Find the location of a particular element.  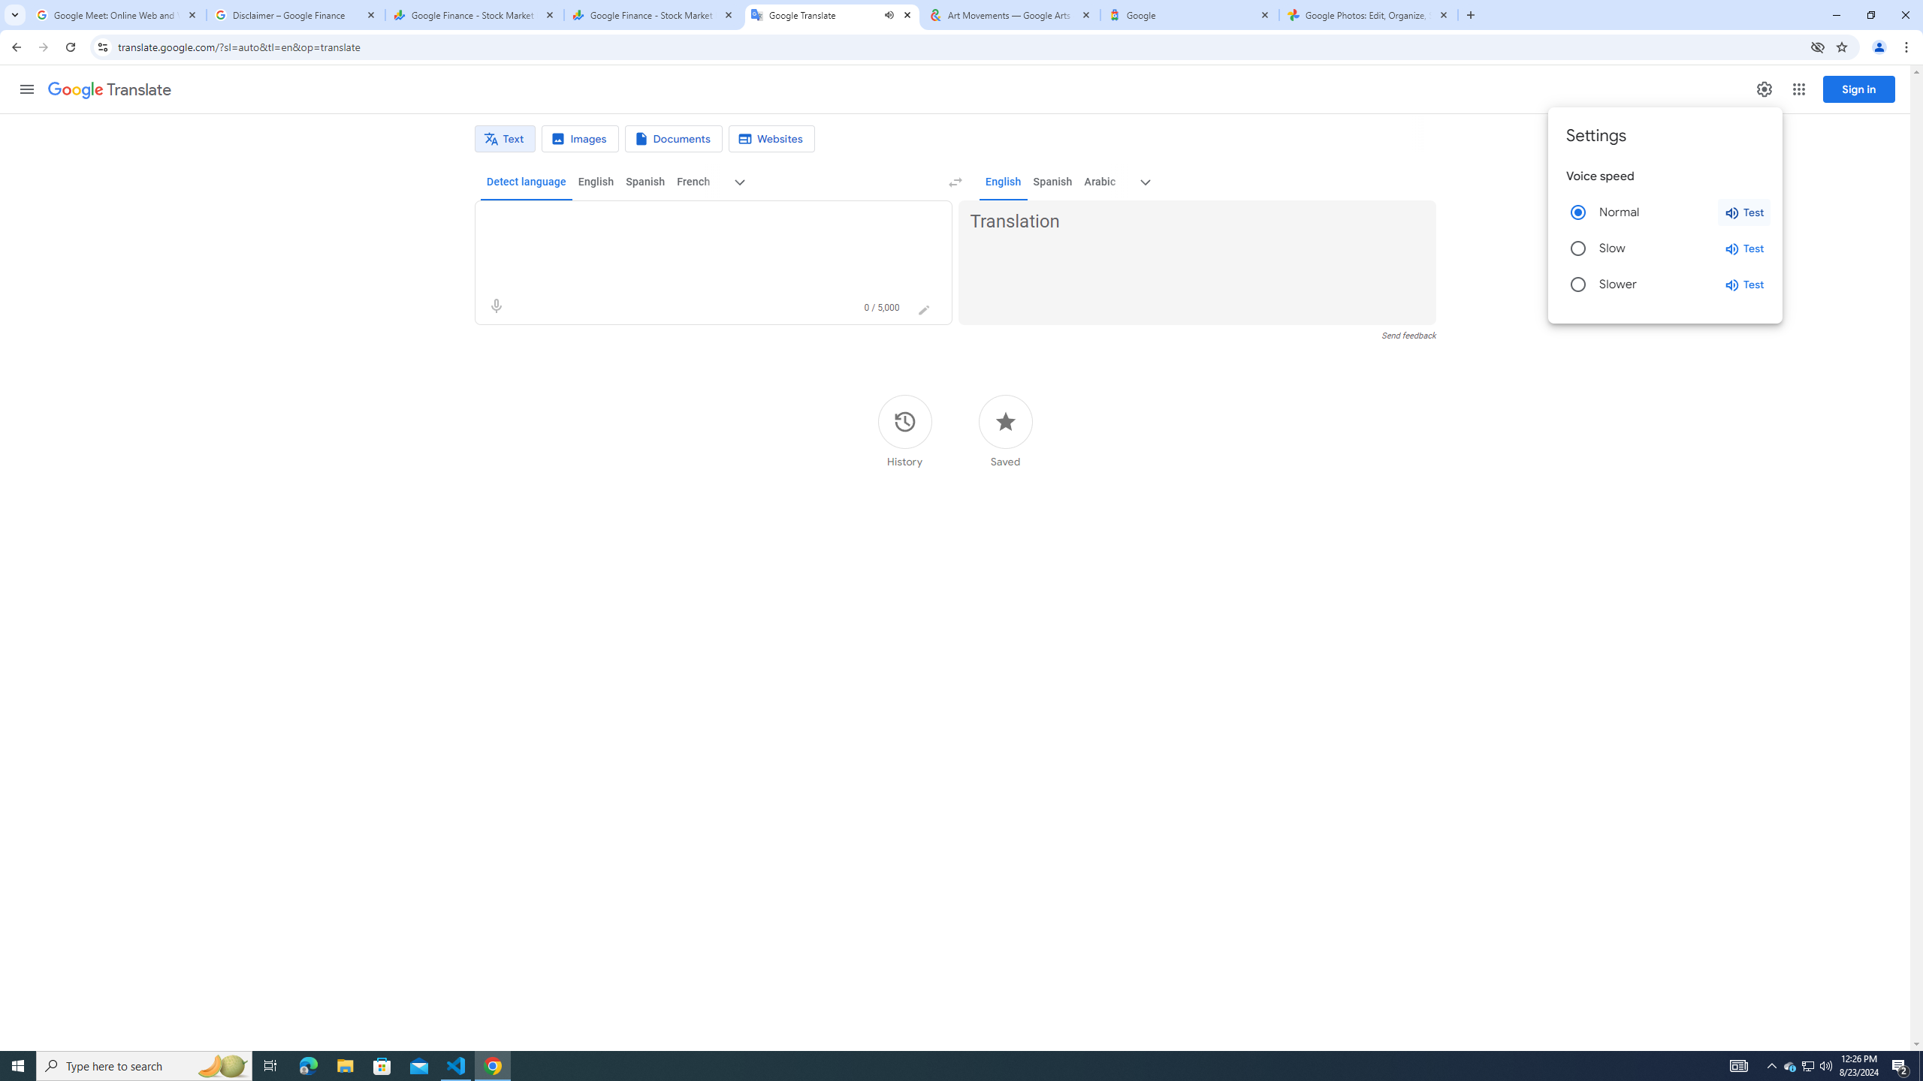

Website translation is located at coordinates (772, 139).